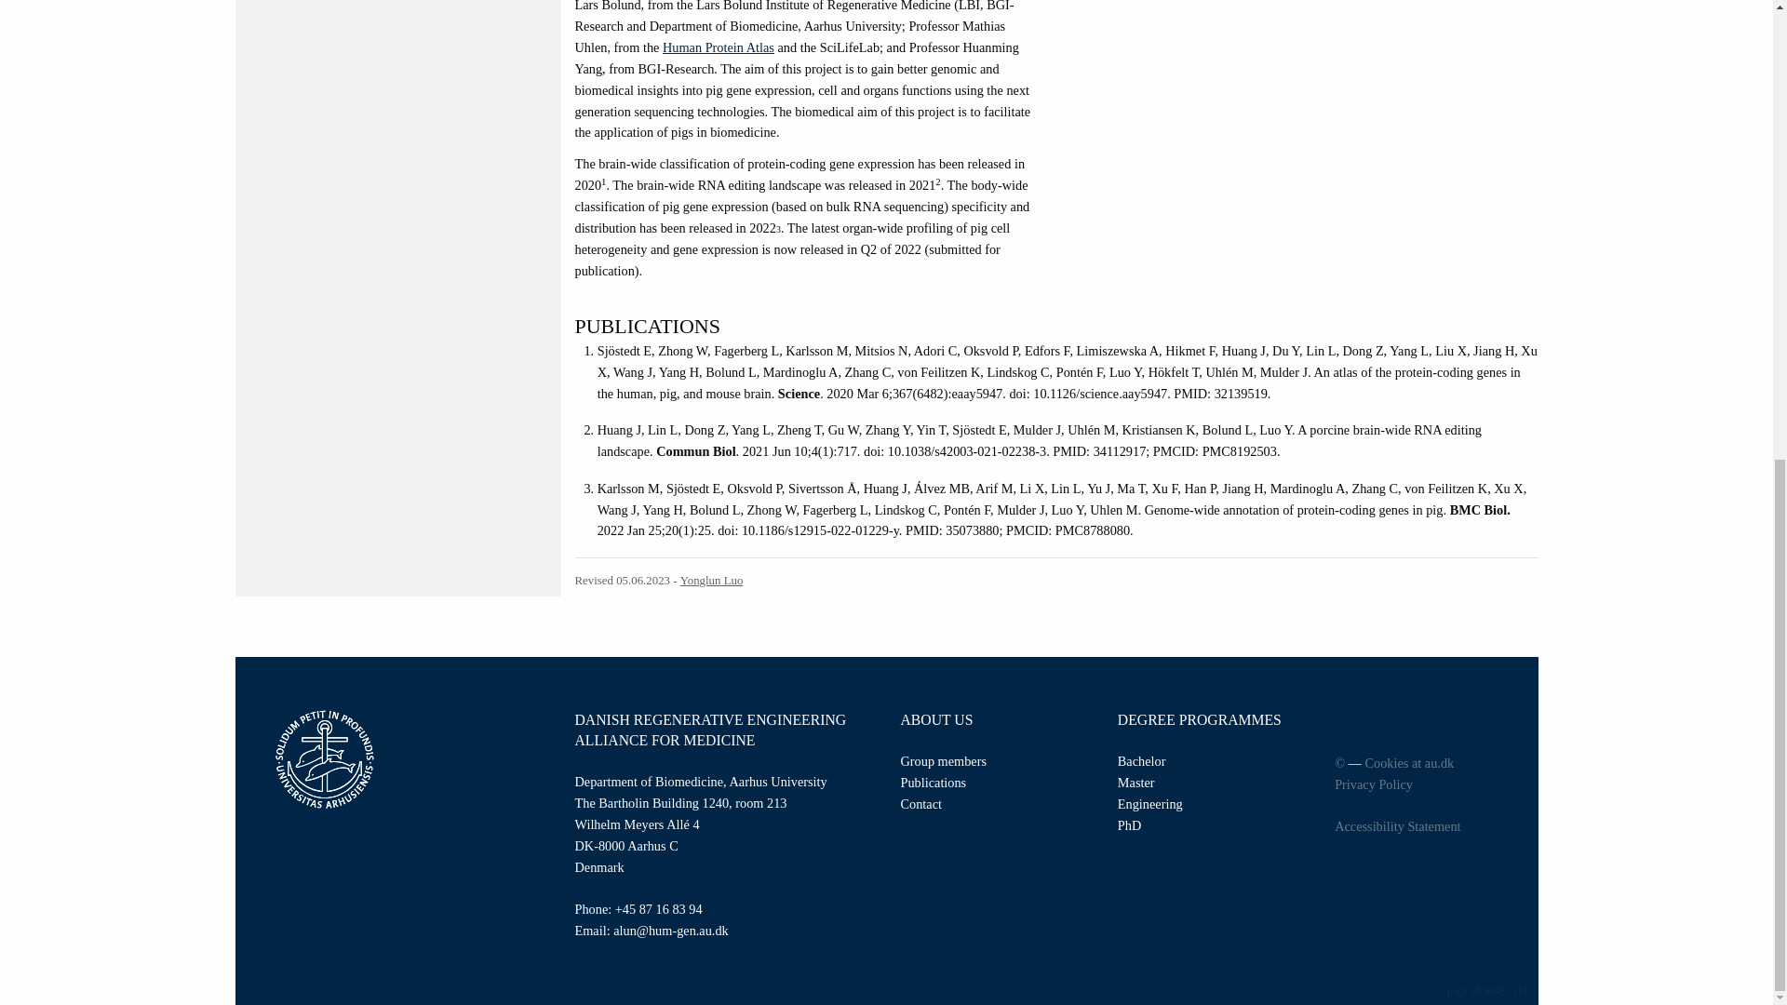 Image resolution: width=1787 pixels, height=1005 pixels. What do you see at coordinates (1409, 763) in the screenshot?
I see `Cookies at au.dk` at bounding box center [1409, 763].